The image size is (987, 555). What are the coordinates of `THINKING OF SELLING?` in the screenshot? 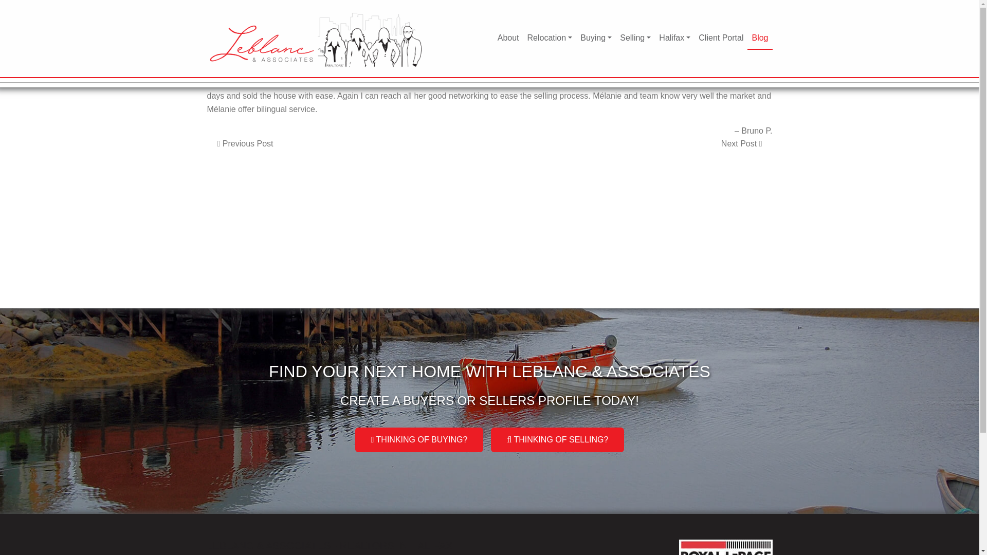 It's located at (557, 440).